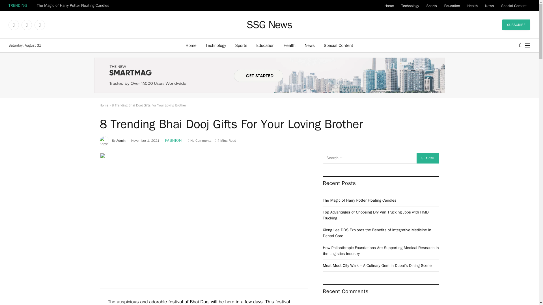  Describe the element at coordinates (241, 45) in the screenshot. I see `Sports` at that location.